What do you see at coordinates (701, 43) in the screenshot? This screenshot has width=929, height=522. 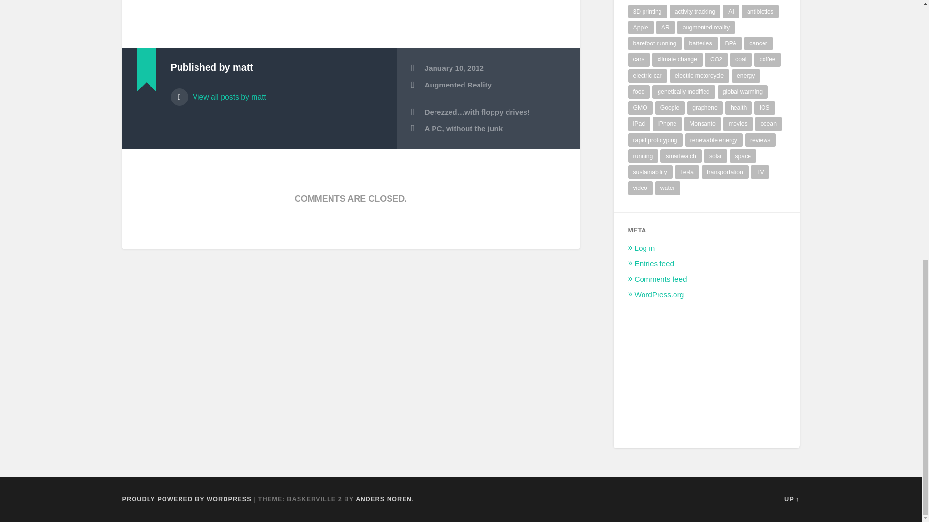 I see `batteries` at bounding box center [701, 43].